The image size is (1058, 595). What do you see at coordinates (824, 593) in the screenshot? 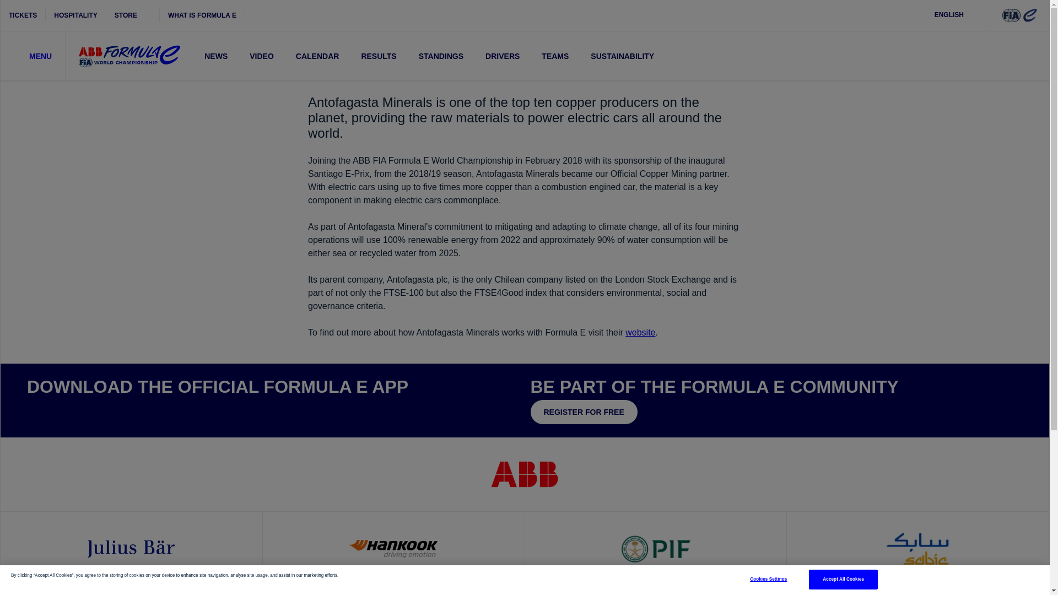
I see `Infosys` at bounding box center [824, 593].